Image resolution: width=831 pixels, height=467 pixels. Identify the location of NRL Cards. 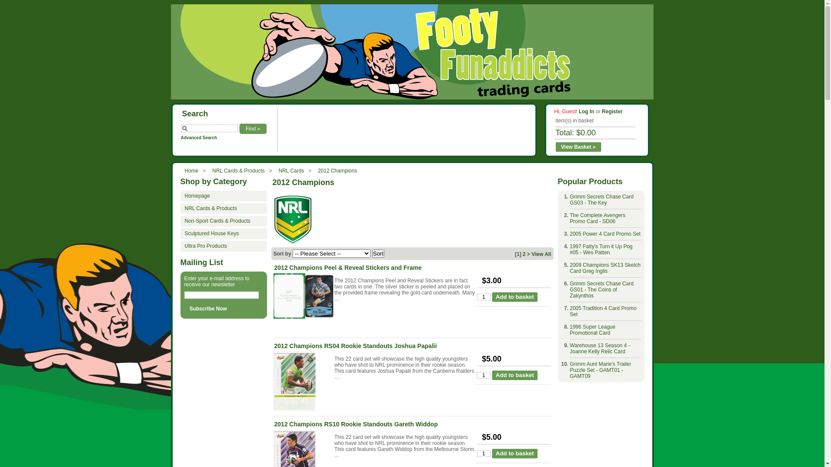
(291, 171).